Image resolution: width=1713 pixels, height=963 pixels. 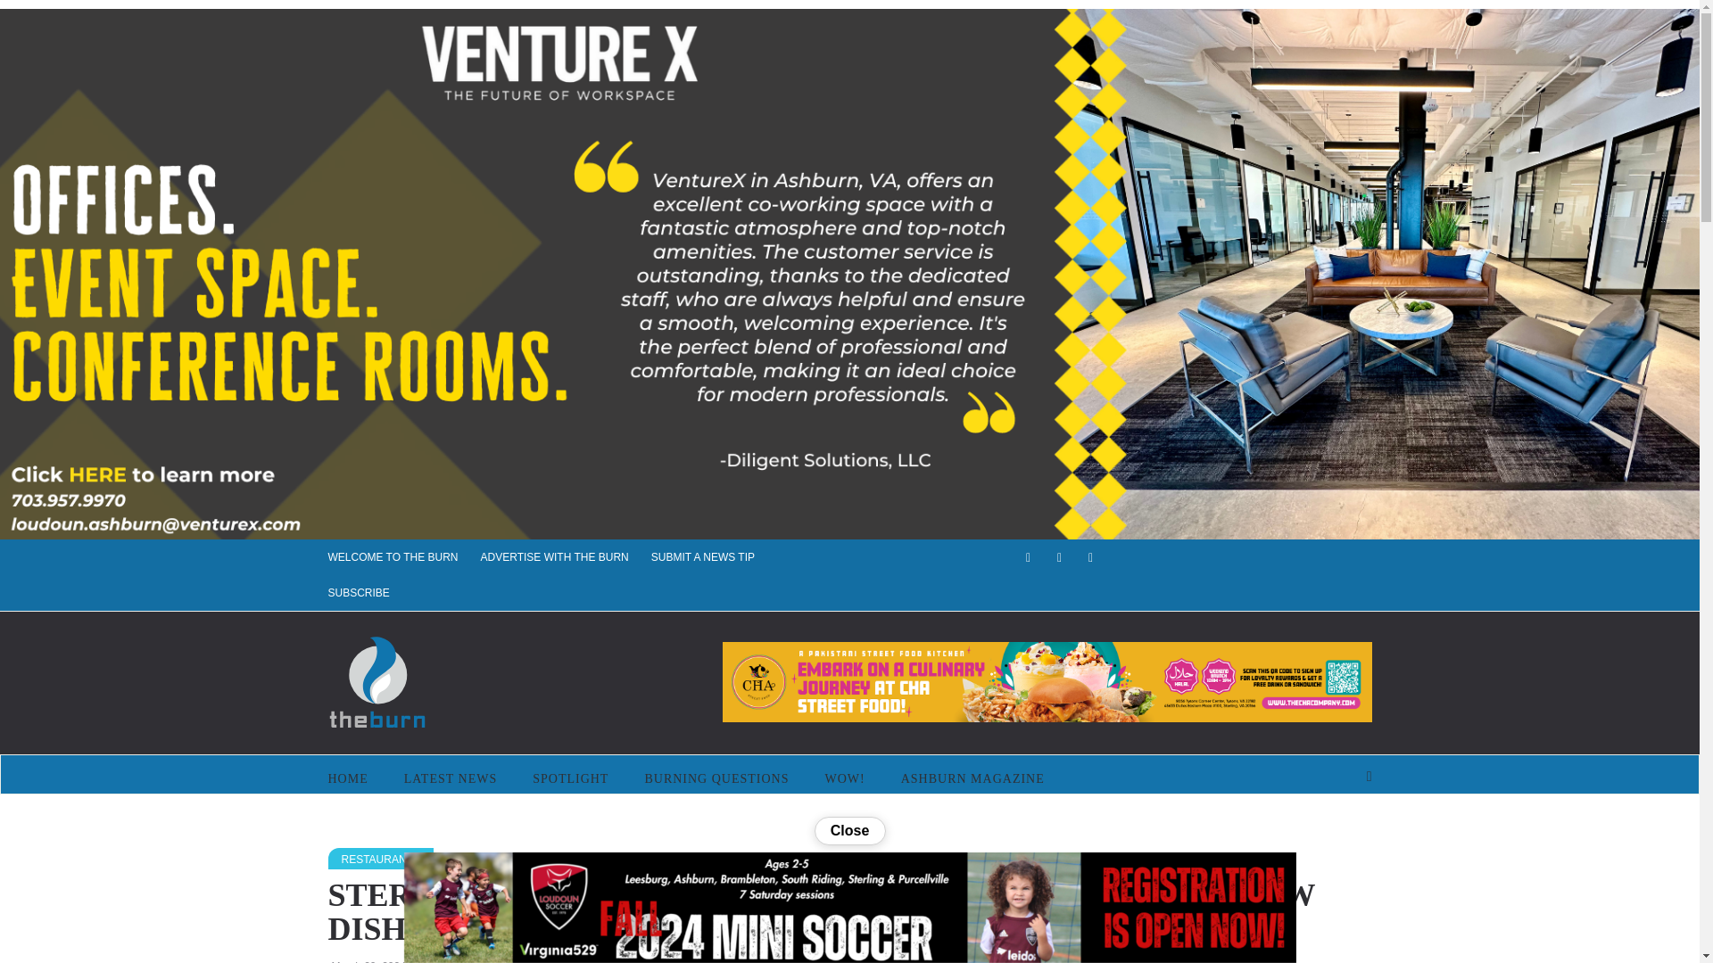 I want to click on WELCOME TO THE BURN, so click(x=405, y=556).